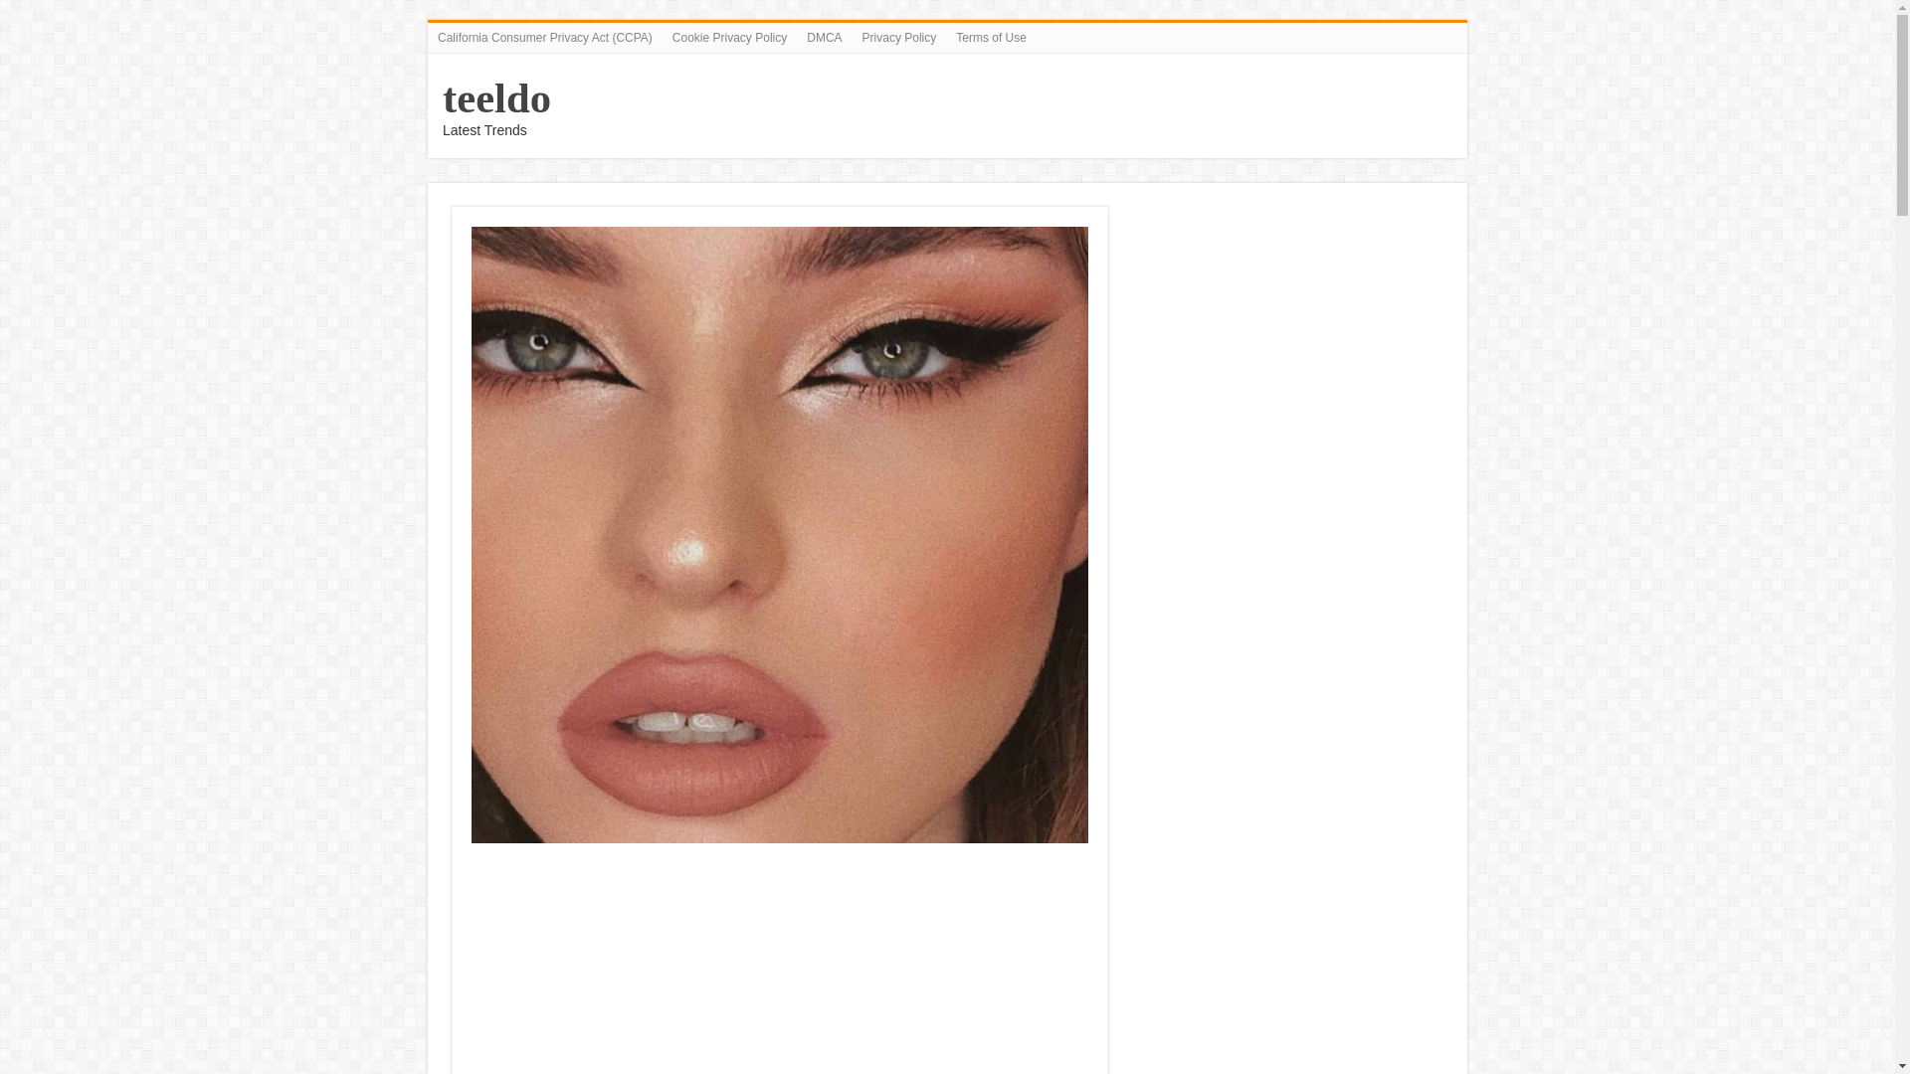 This screenshot has width=1910, height=1074. What do you see at coordinates (899, 37) in the screenshot?
I see `Privacy Policy` at bounding box center [899, 37].